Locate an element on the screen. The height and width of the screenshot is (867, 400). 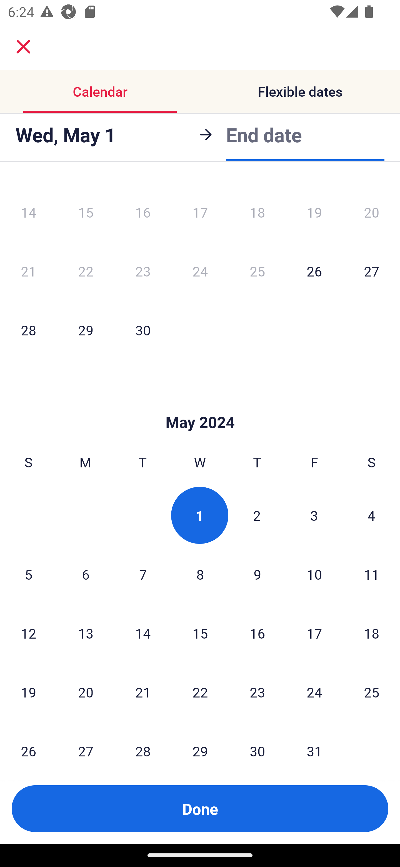
Skip to Done is located at coordinates (200, 406).